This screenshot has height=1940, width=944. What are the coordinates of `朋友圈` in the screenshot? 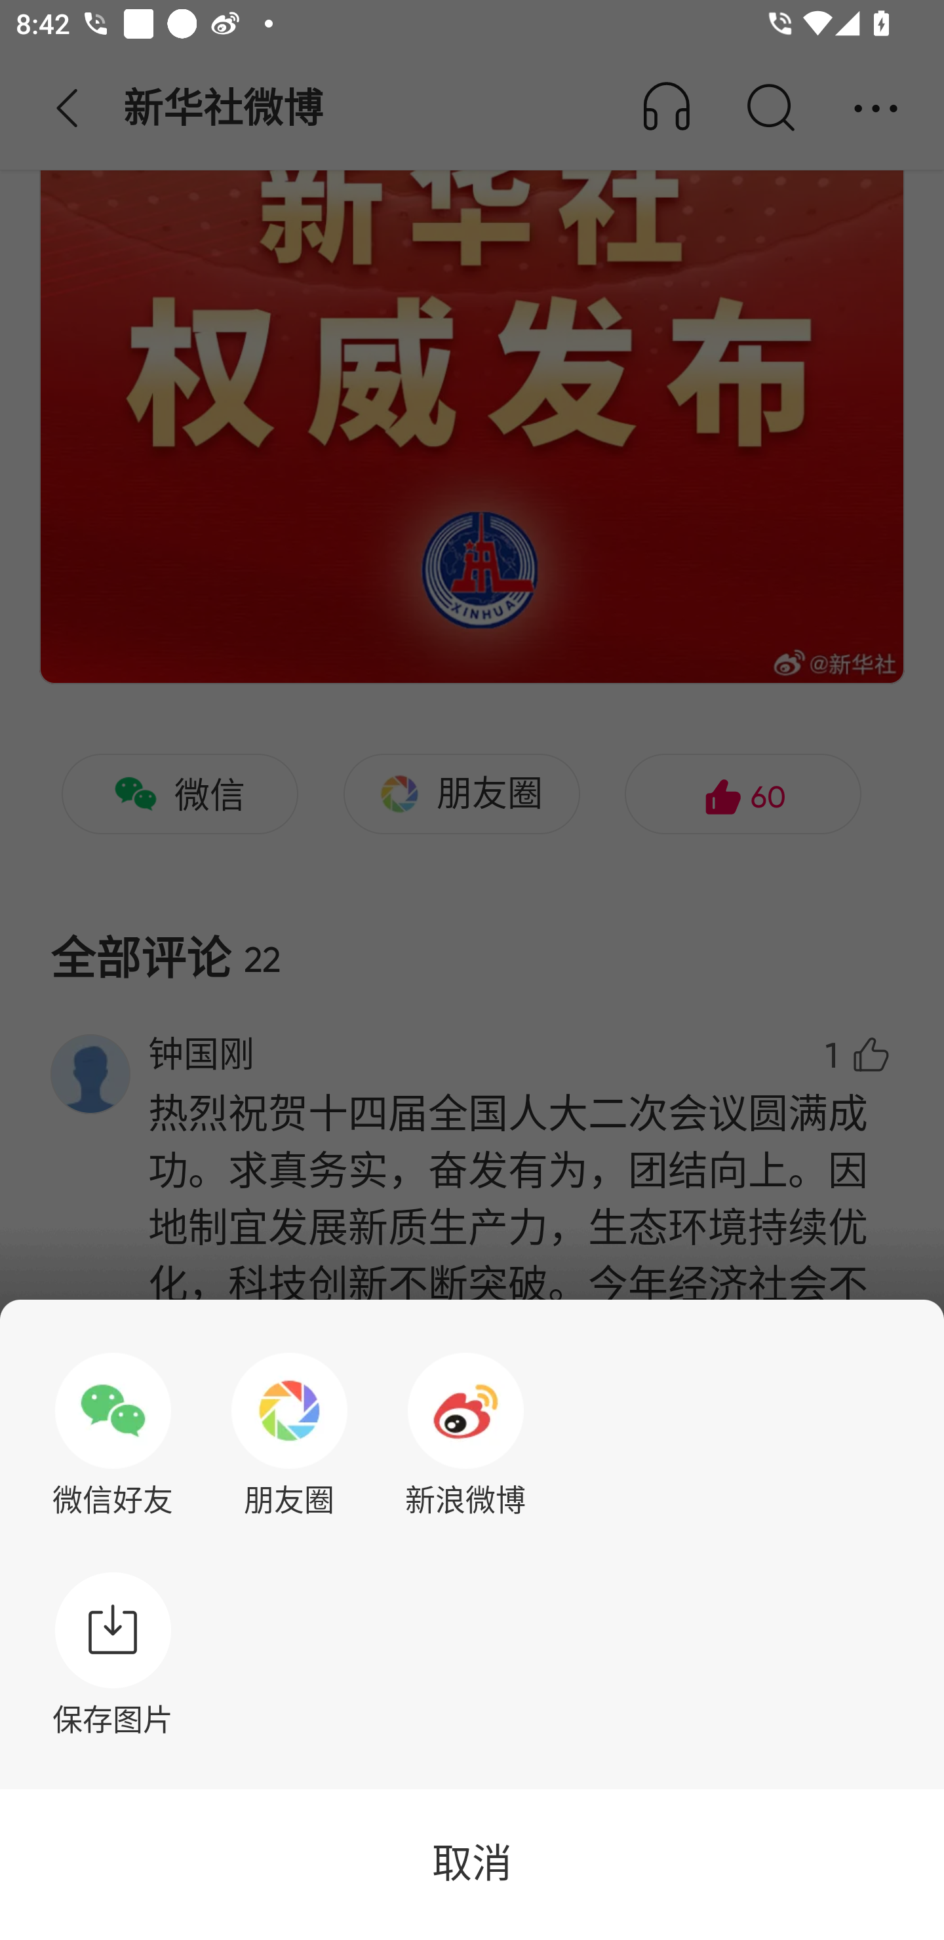 It's located at (289, 1435).